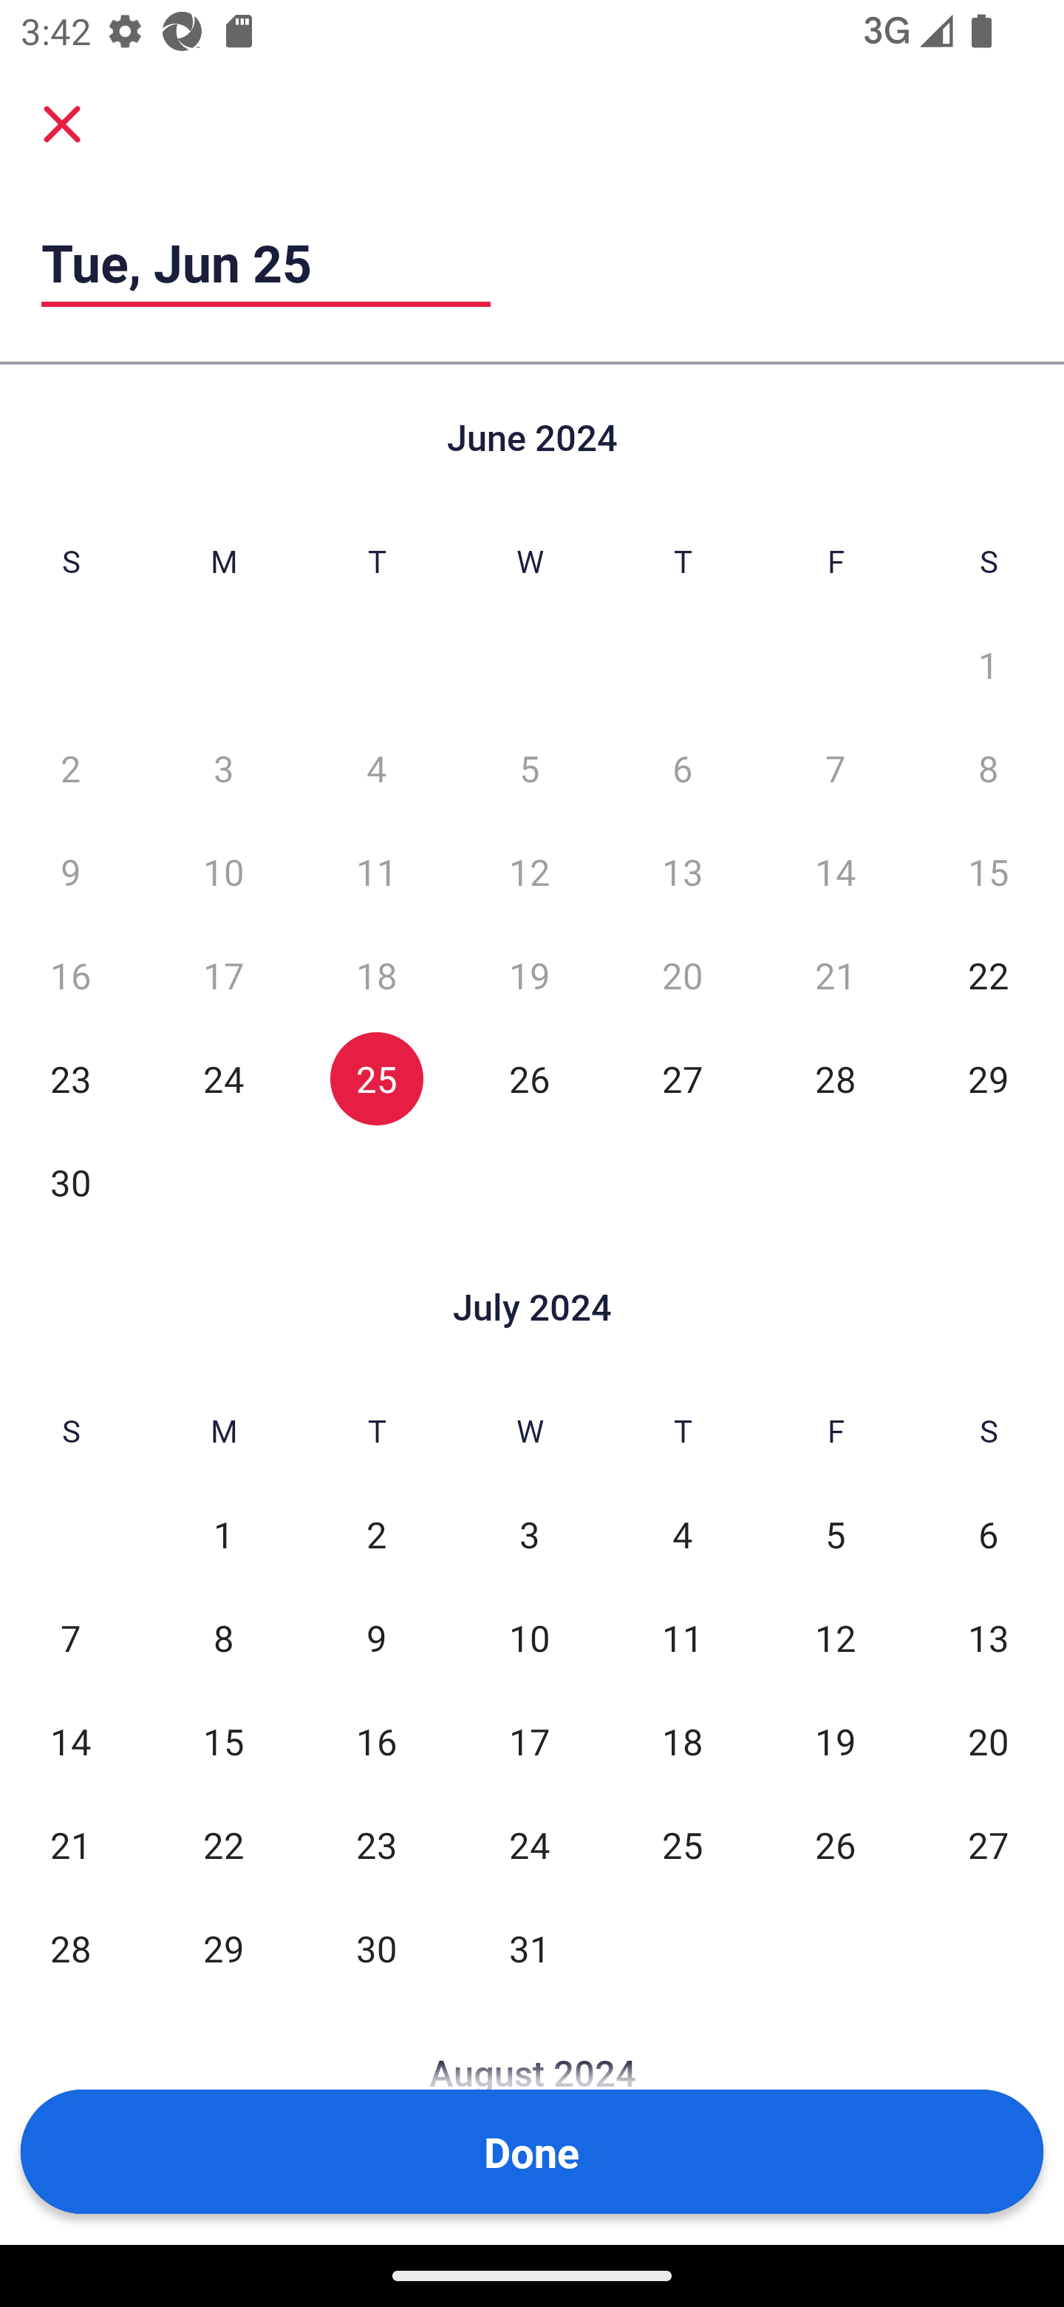 The image size is (1064, 2307). I want to click on 6 Sat, Jul 6, Not Selected, so click(989, 1535).